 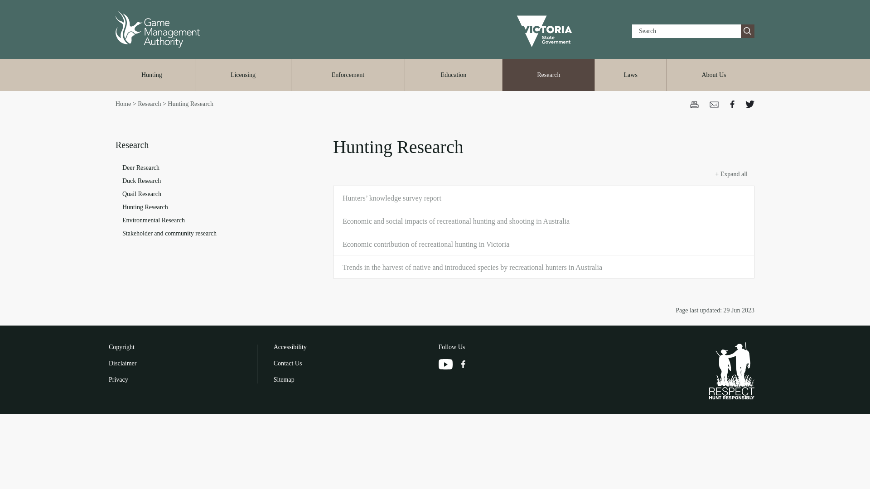 I want to click on Education, so click(x=453, y=74).